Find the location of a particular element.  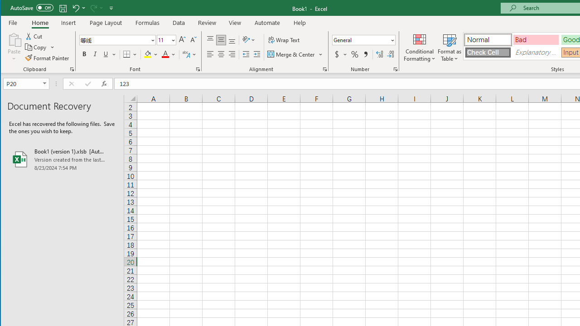

Paste is located at coordinates (14, 47).